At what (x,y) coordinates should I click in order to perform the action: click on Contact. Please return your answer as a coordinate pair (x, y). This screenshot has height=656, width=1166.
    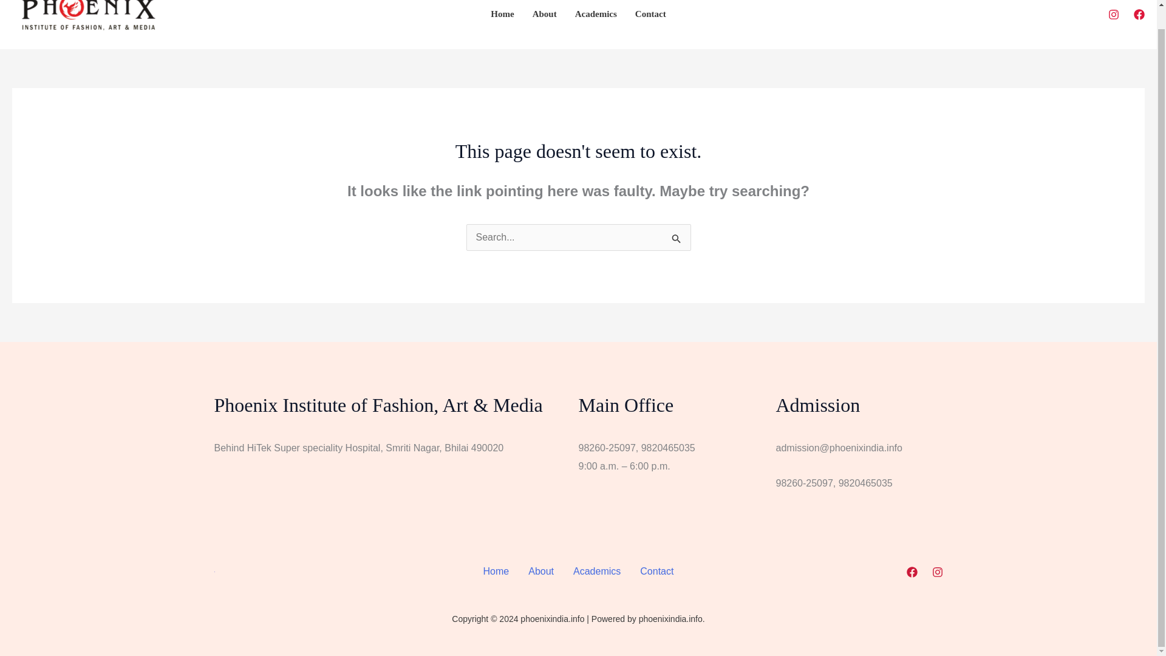
    Looking at the image, I should click on (650, 22).